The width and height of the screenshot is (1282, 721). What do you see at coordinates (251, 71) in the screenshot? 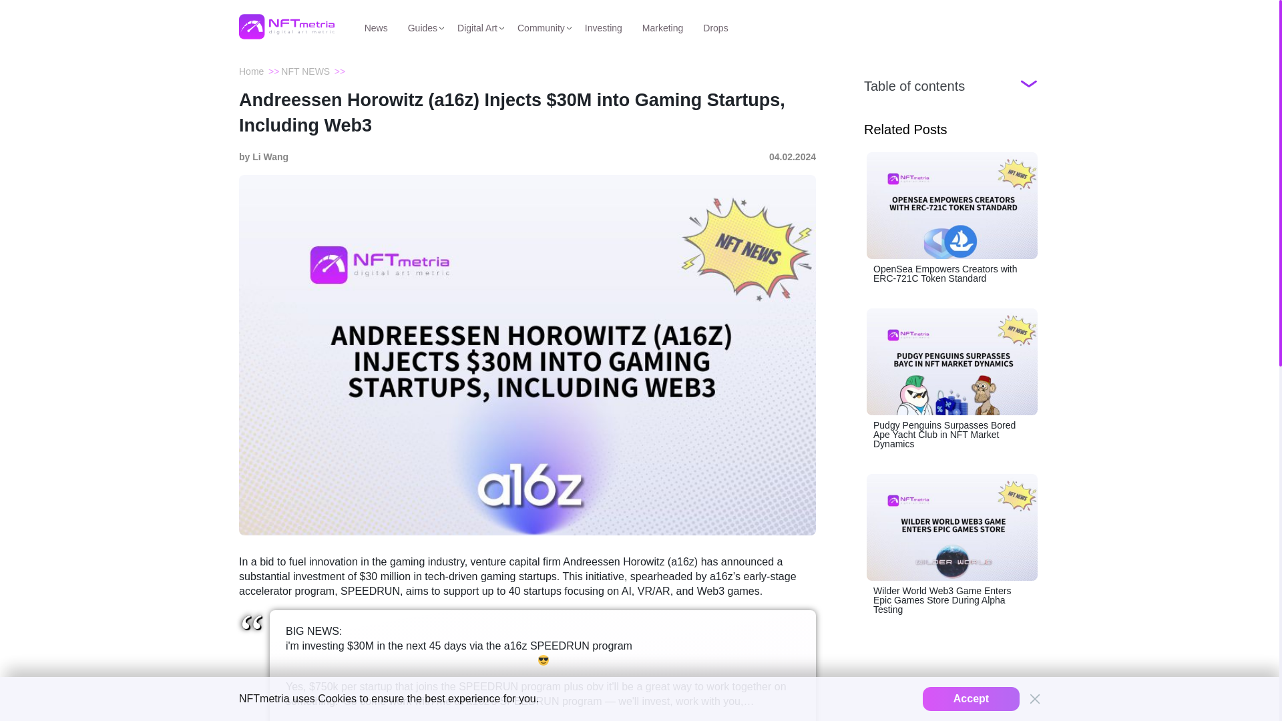
I see `Home` at bounding box center [251, 71].